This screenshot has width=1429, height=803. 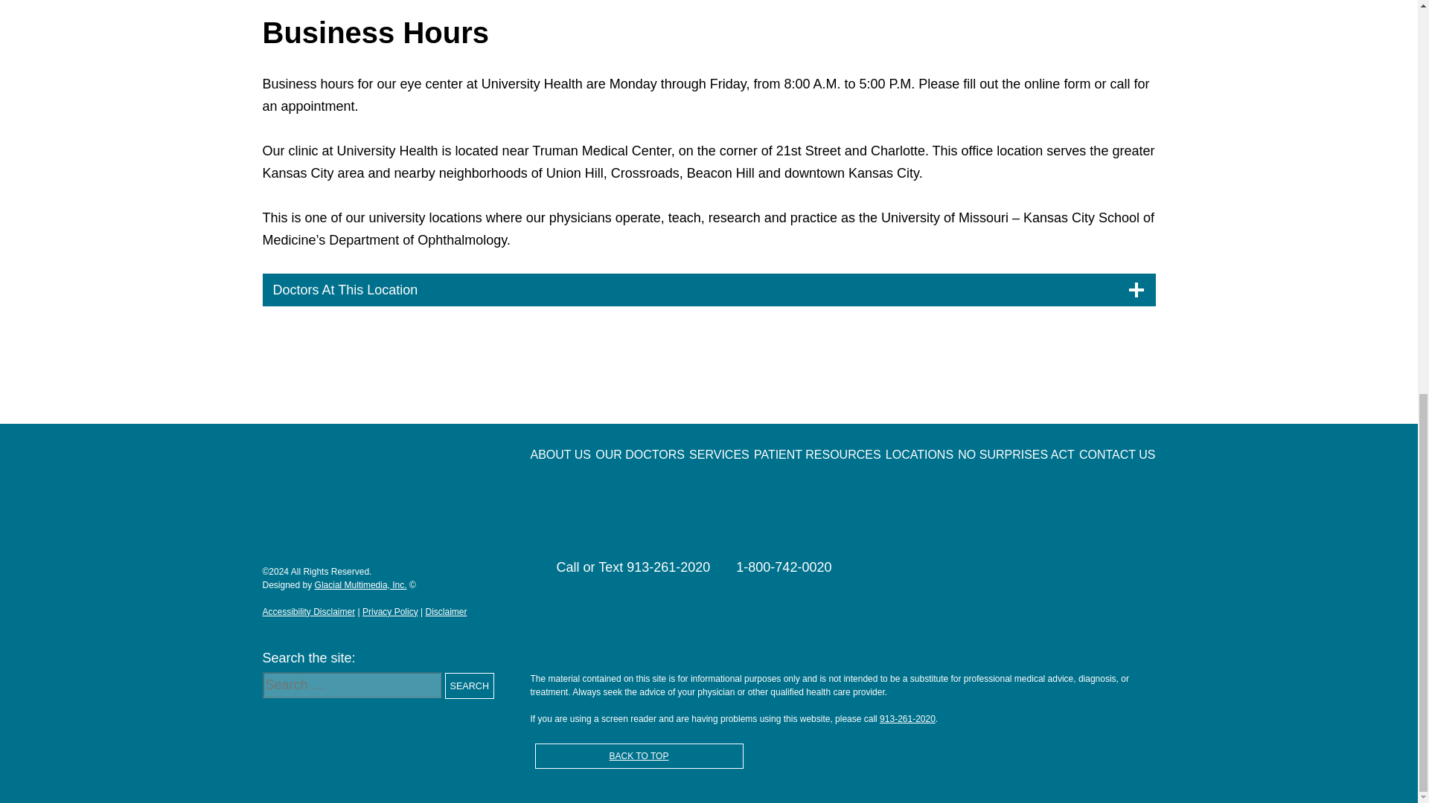 I want to click on Search, so click(x=469, y=686).